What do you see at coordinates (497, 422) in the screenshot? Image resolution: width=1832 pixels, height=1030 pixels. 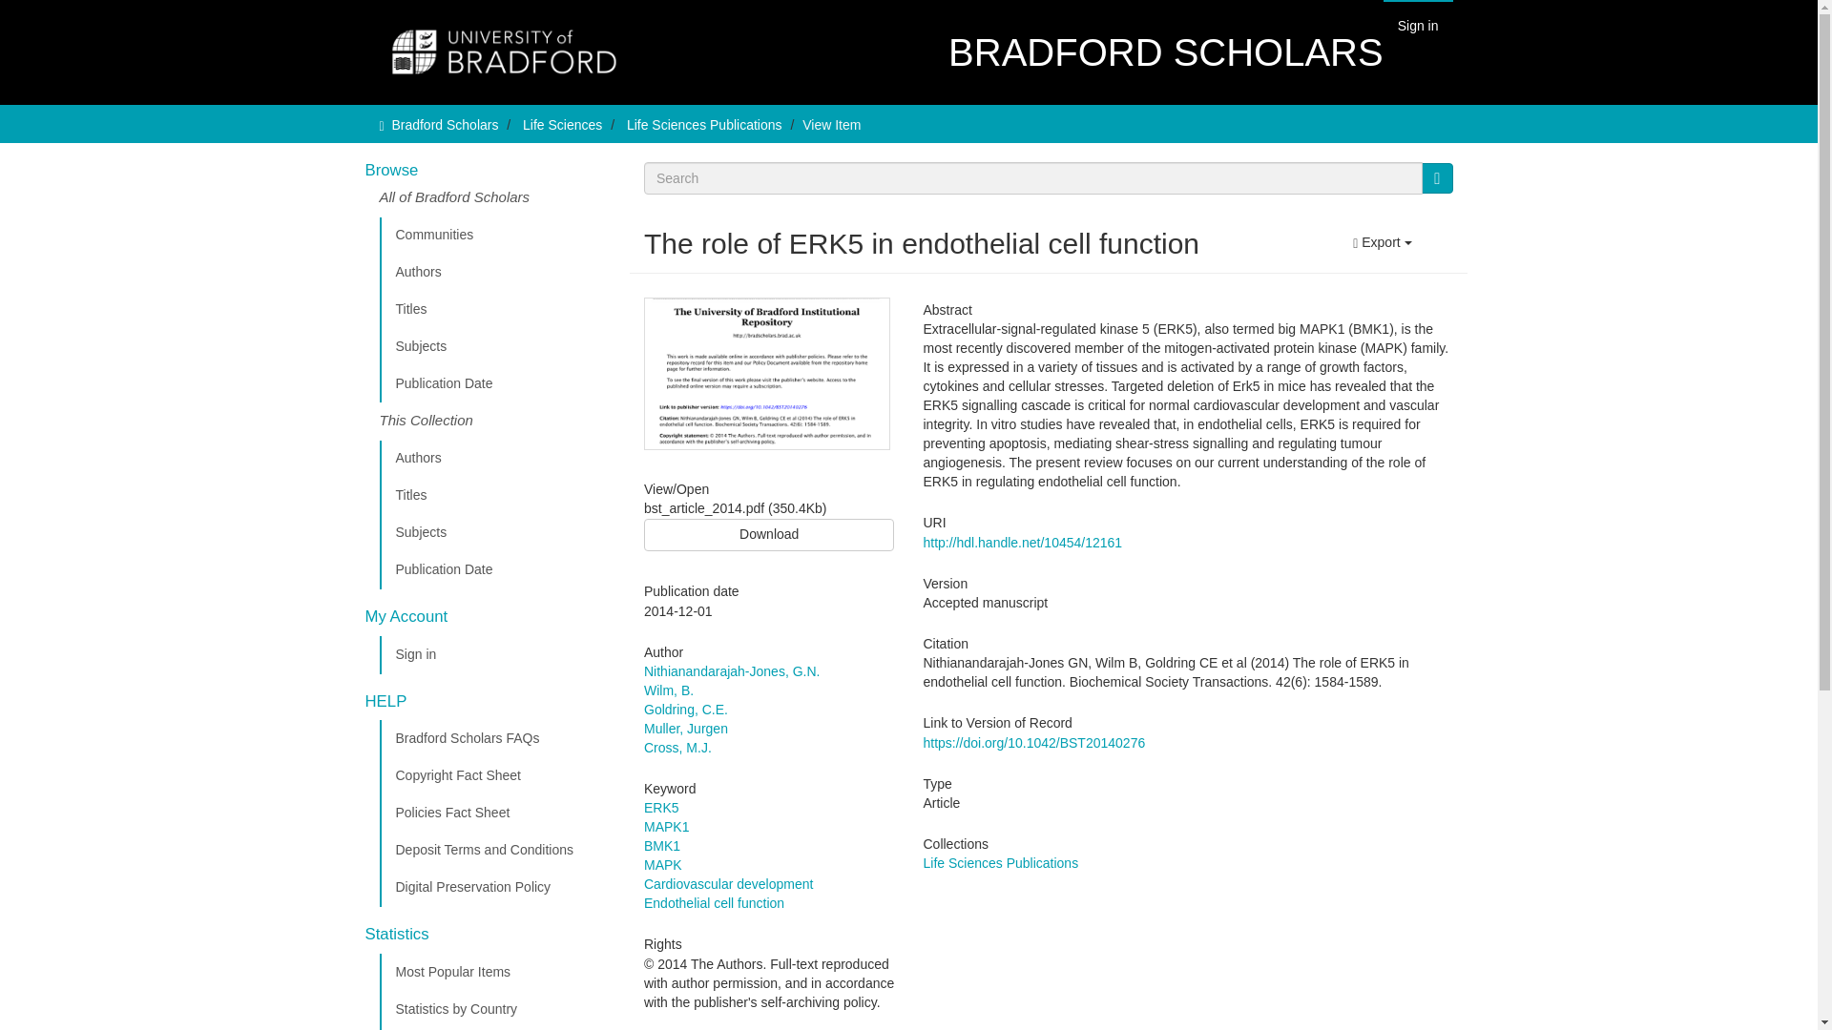 I see `This Collection` at bounding box center [497, 422].